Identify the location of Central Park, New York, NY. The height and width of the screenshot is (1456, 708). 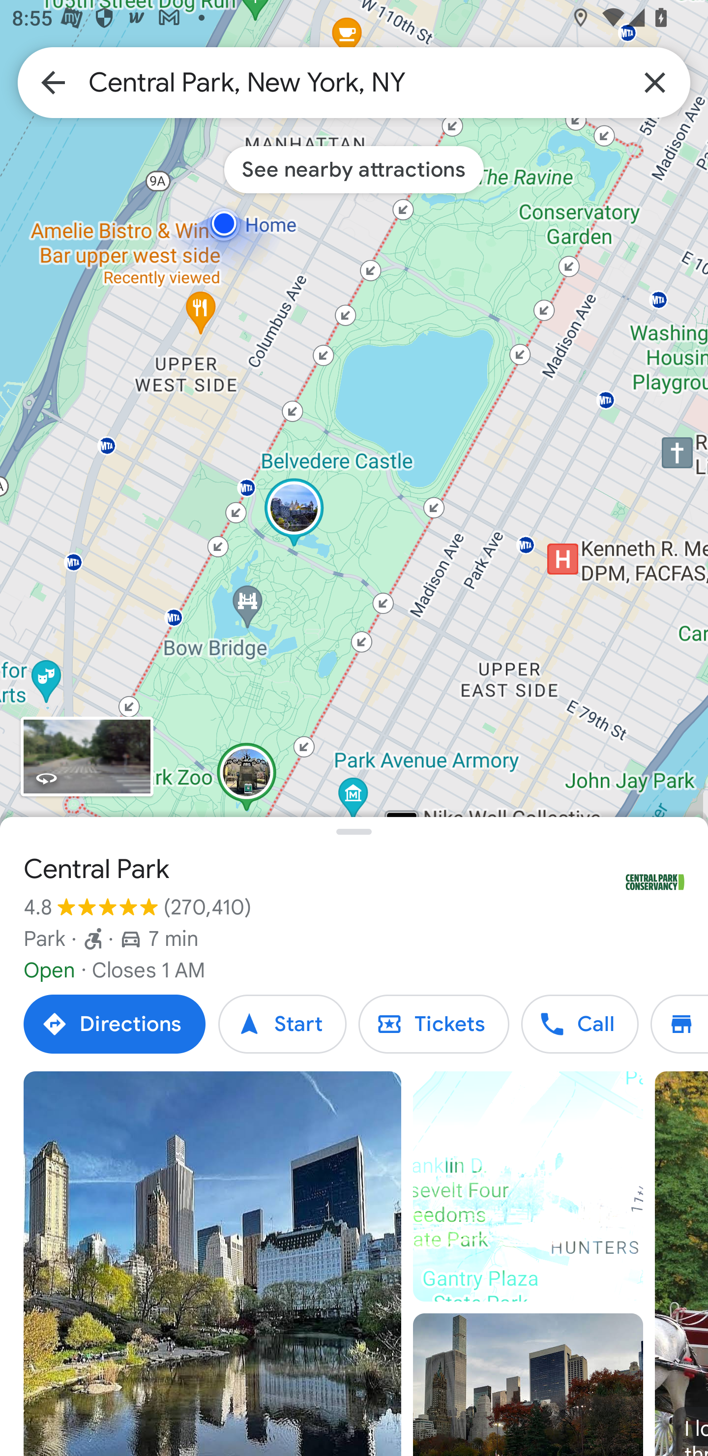
(354, 82).